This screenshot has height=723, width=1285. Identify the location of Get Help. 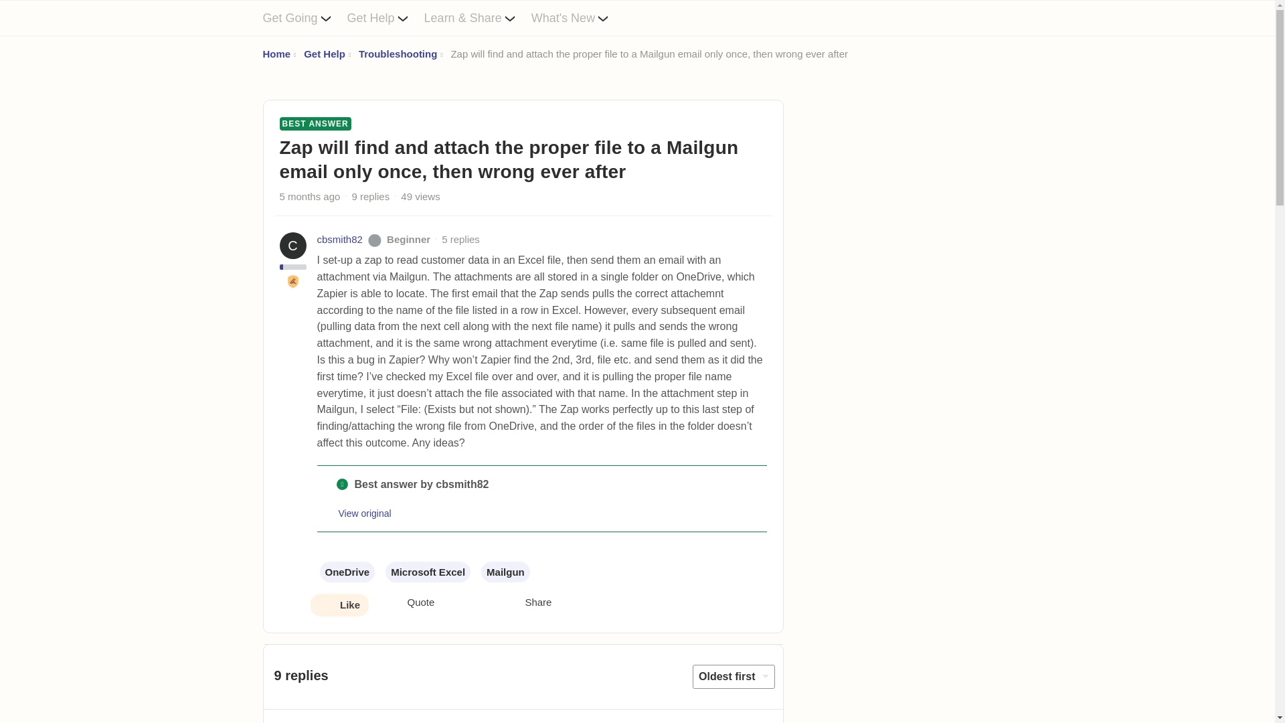
(324, 54).